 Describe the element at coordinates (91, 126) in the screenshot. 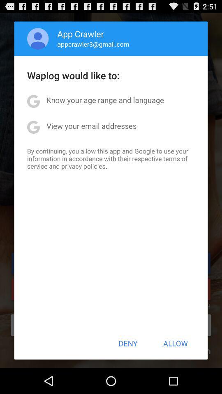

I see `select app above the by continuing you` at that location.